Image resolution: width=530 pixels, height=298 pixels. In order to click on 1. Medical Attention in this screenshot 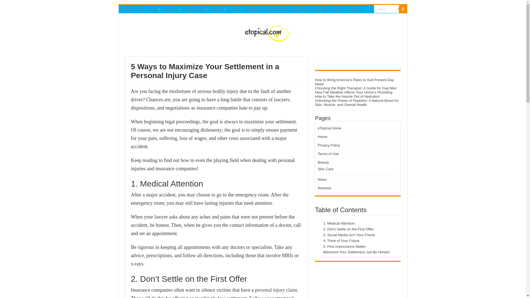, I will do `click(337, 223)`.